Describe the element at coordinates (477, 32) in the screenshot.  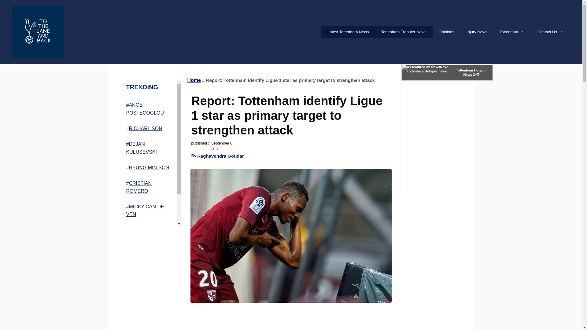
I see `Injury News` at that location.